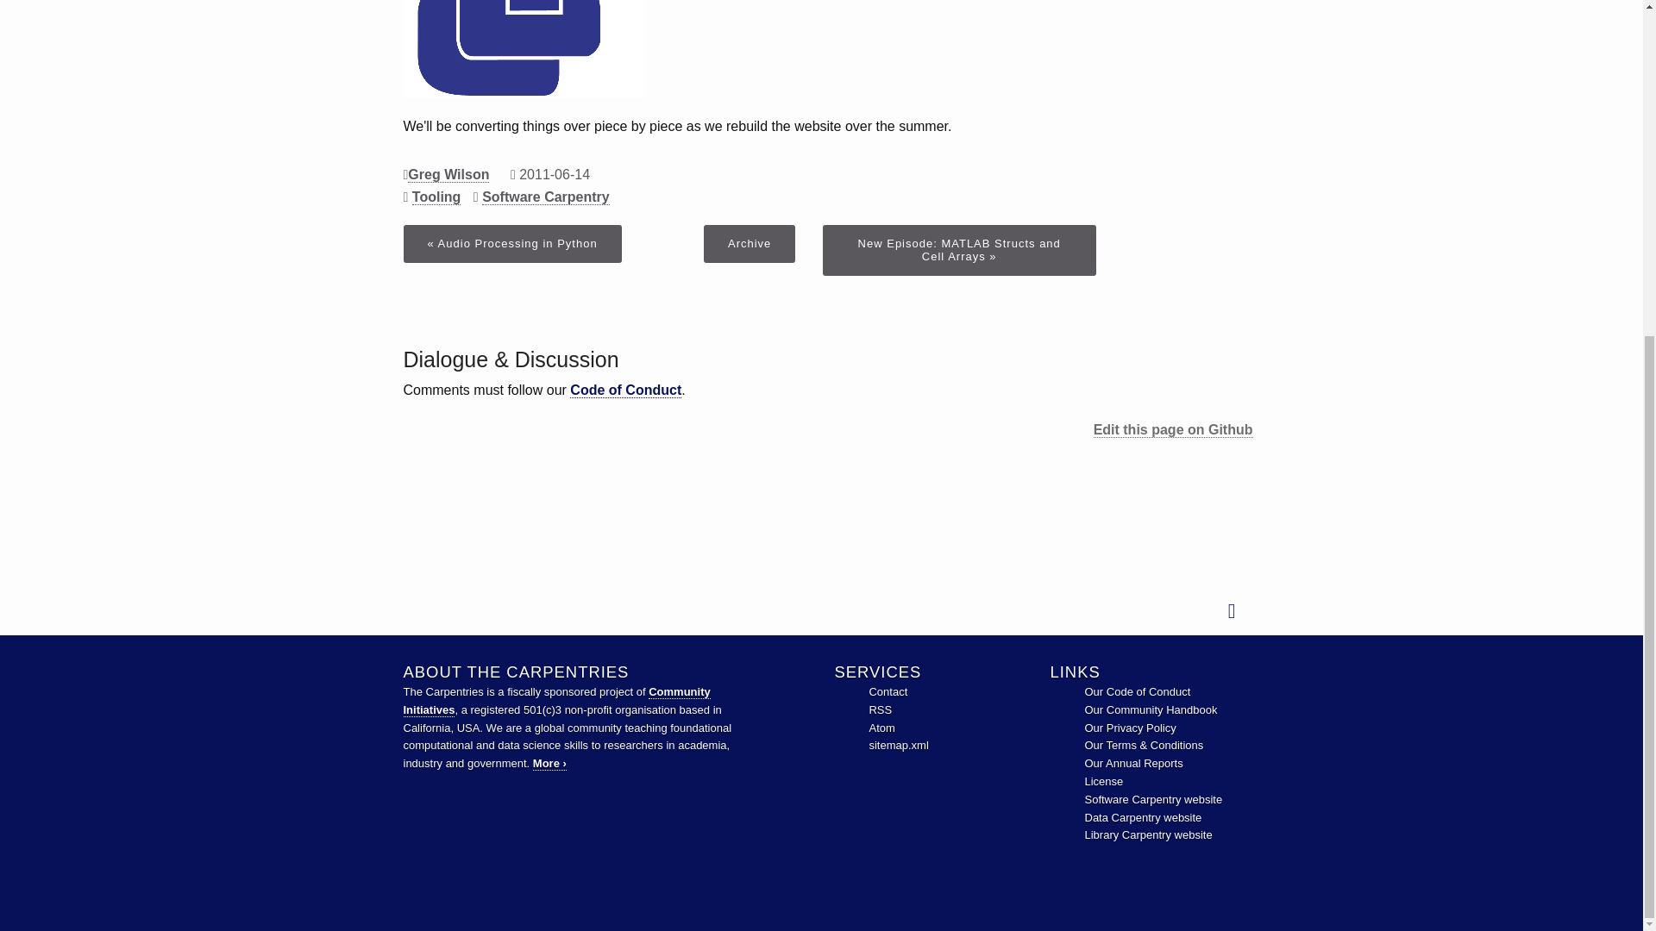  I want to click on Subscribe to RSS Feed, so click(880, 709).